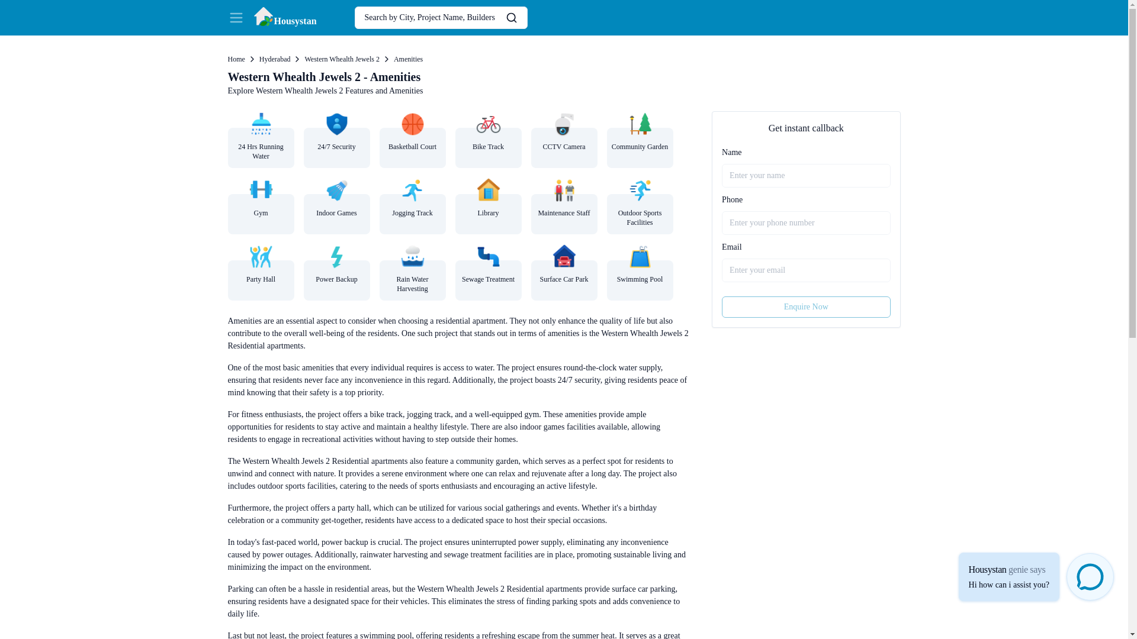  I want to click on Housystan Logo, so click(284, 17).